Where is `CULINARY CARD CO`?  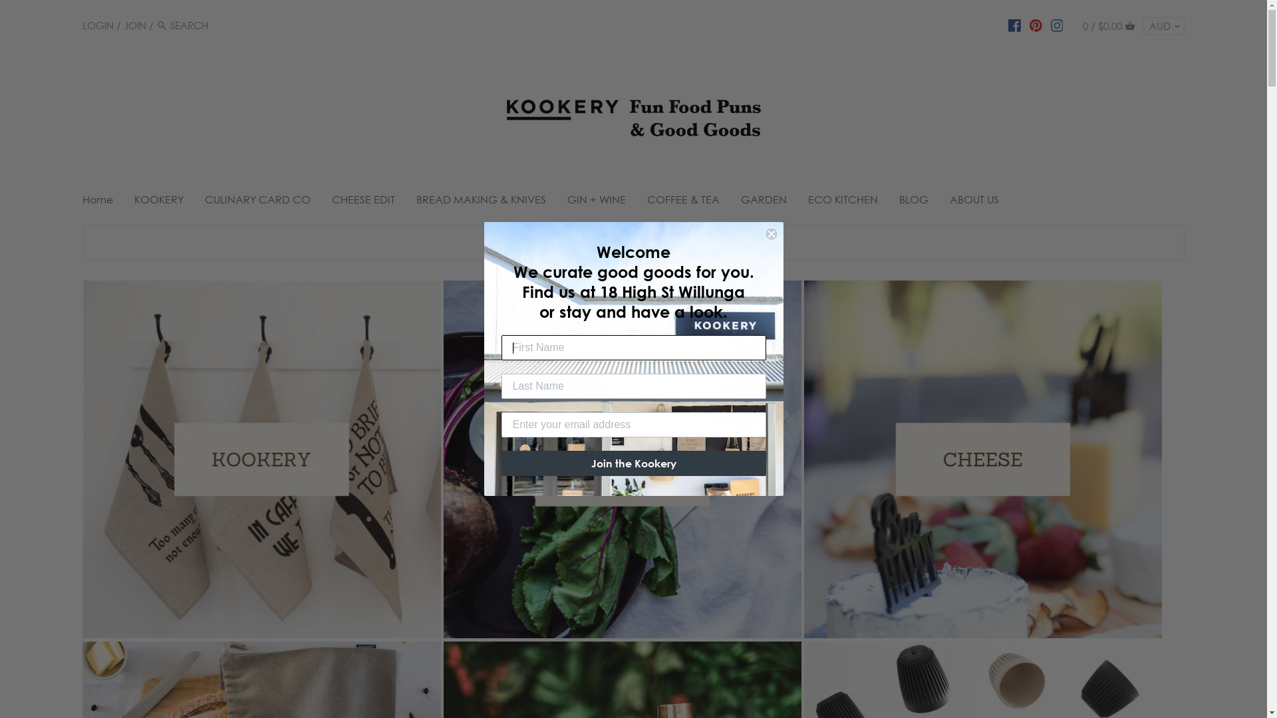 CULINARY CARD CO is located at coordinates (258, 202).